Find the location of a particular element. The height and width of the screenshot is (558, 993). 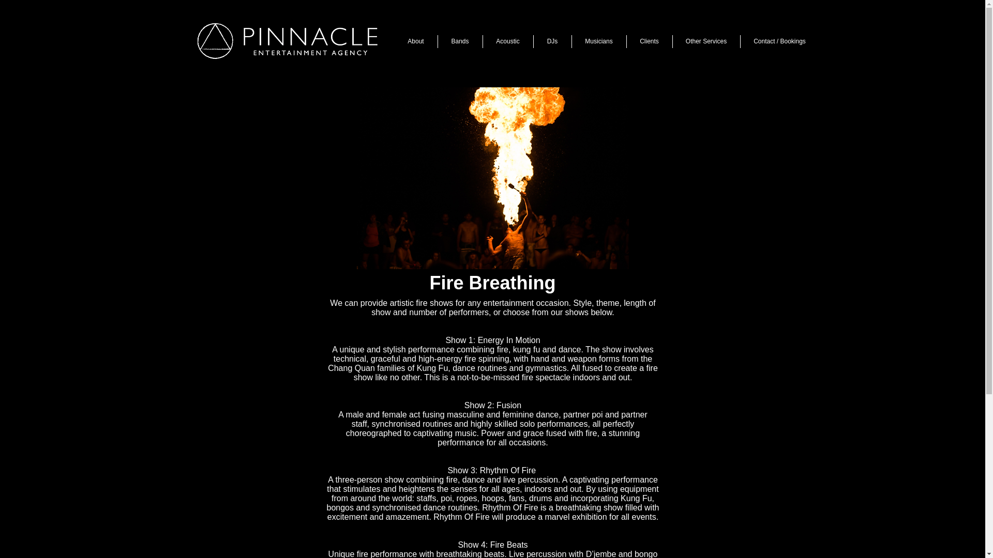

Clients is located at coordinates (649, 41).